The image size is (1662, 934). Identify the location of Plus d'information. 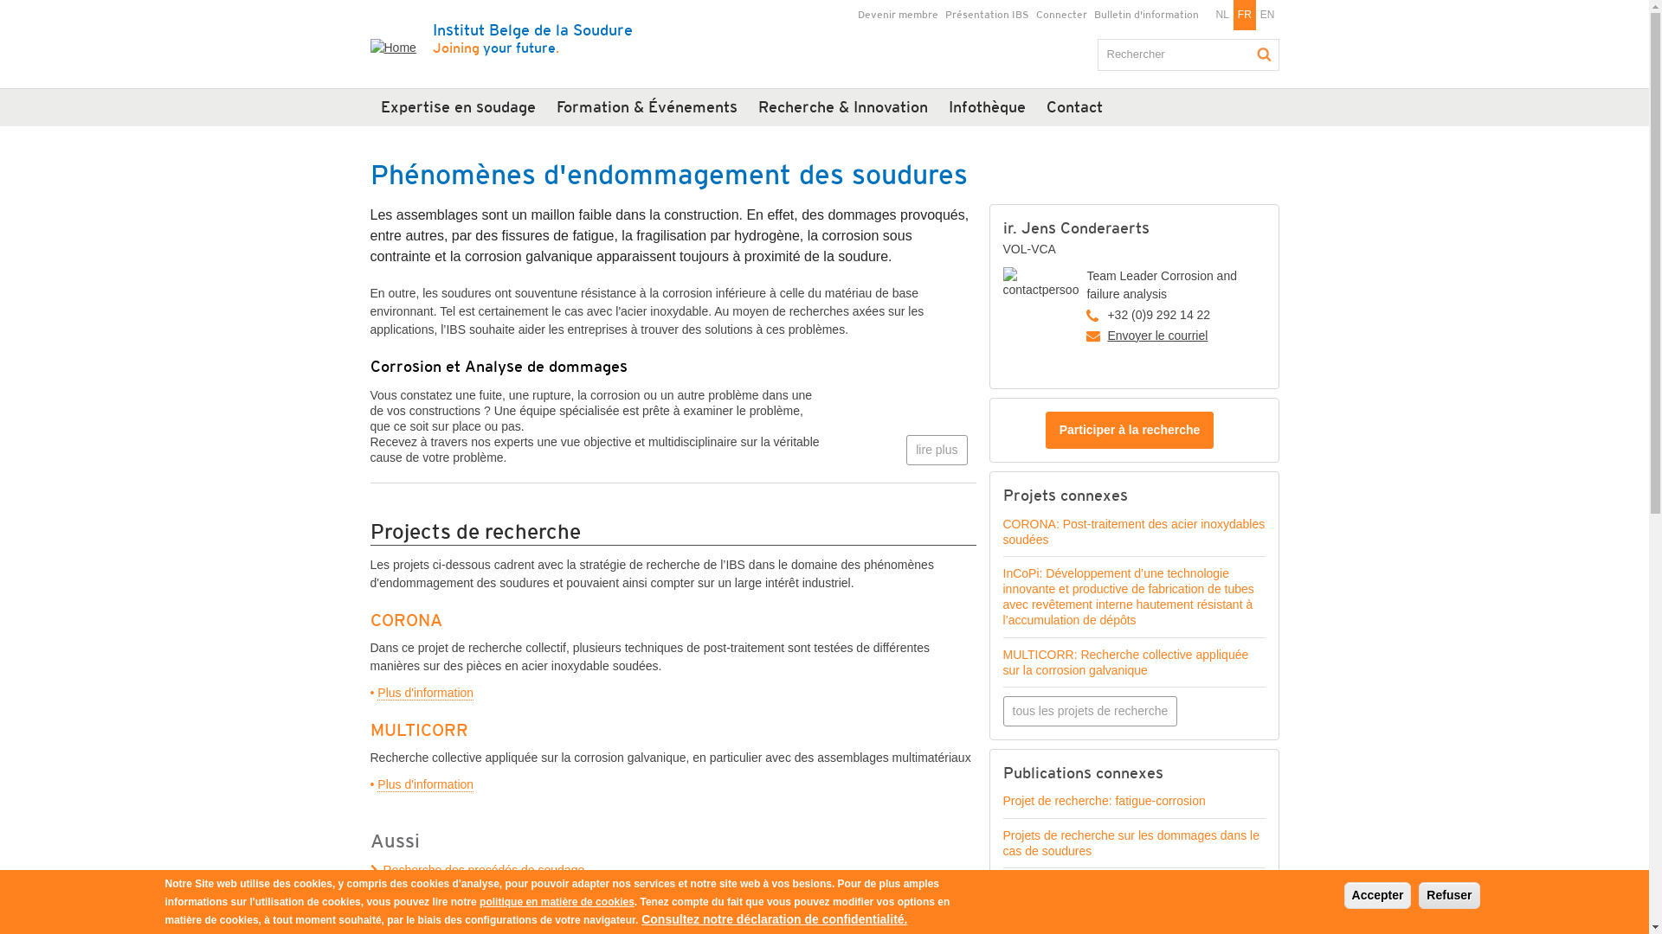
(426, 785).